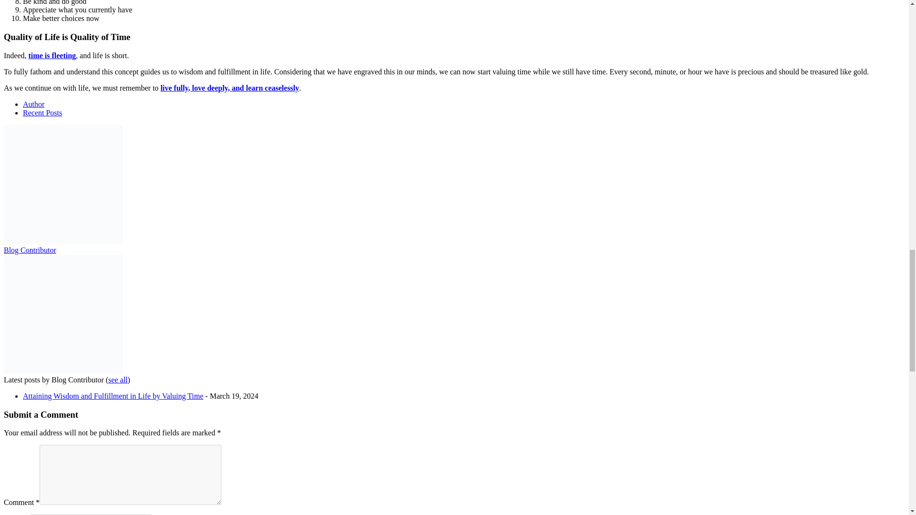 The height and width of the screenshot is (515, 916). What do you see at coordinates (63, 371) in the screenshot?
I see `Blog Contributor` at bounding box center [63, 371].